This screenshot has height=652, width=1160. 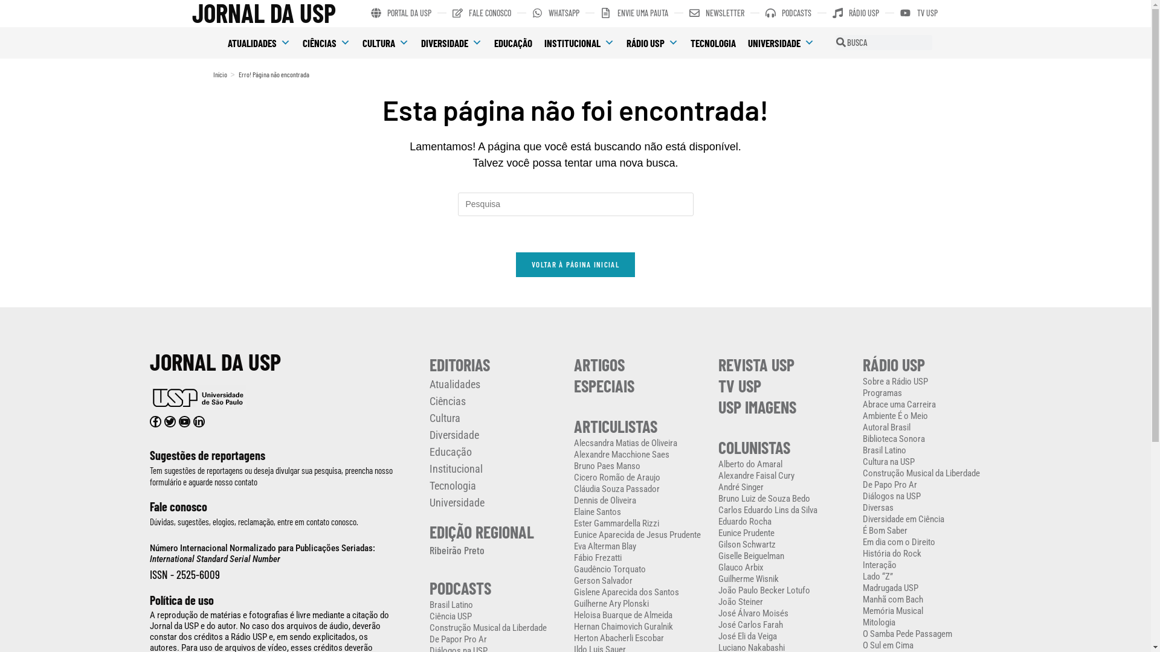 I want to click on Brasil Latino, so click(x=495, y=605).